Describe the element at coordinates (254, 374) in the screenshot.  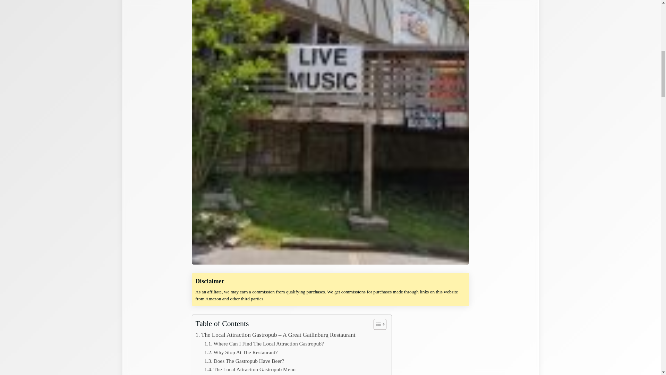
I see `Does The Location Offer Anything Extra?` at that location.